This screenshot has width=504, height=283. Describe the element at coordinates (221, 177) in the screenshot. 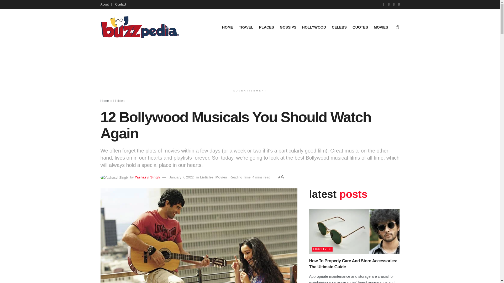

I see `Movies` at that location.